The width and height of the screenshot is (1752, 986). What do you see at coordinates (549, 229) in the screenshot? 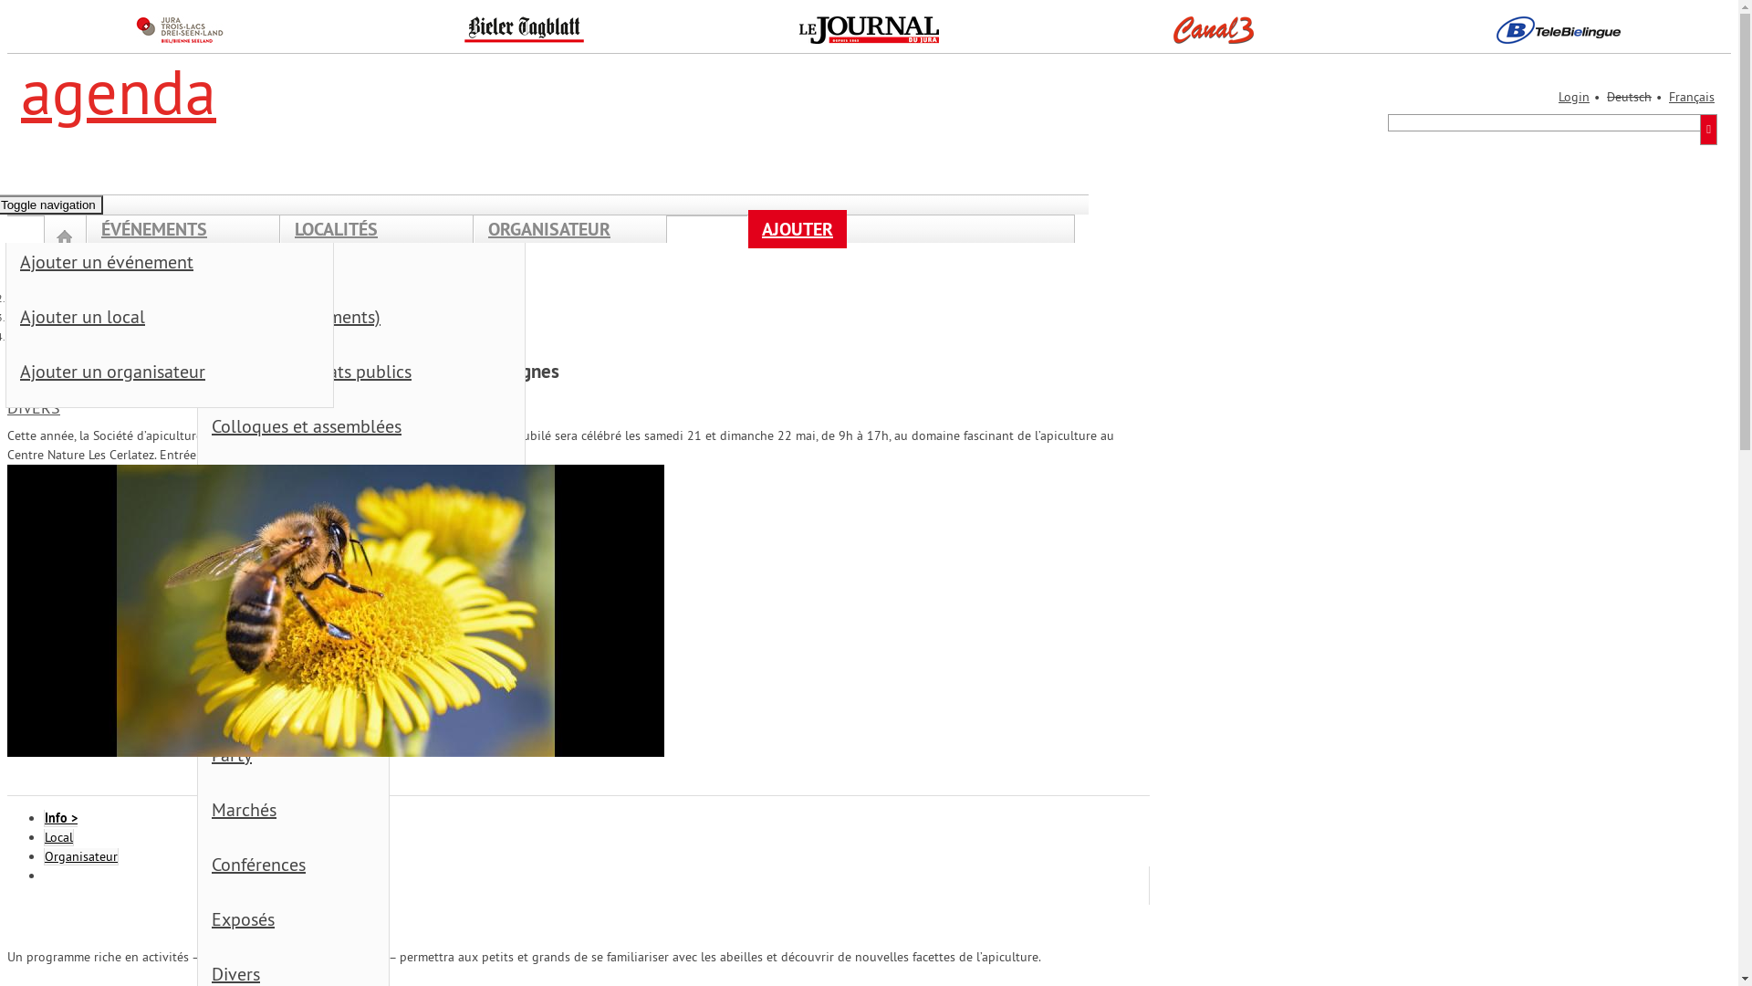
I see `ORGANISATEUR` at bounding box center [549, 229].